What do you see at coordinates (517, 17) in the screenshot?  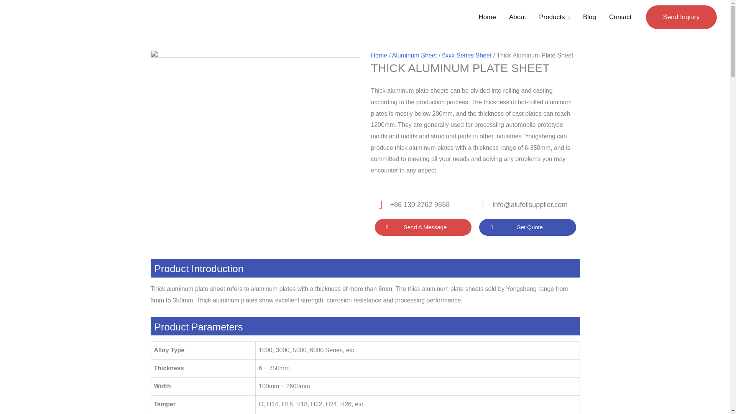 I see `About` at bounding box center [517, 17].